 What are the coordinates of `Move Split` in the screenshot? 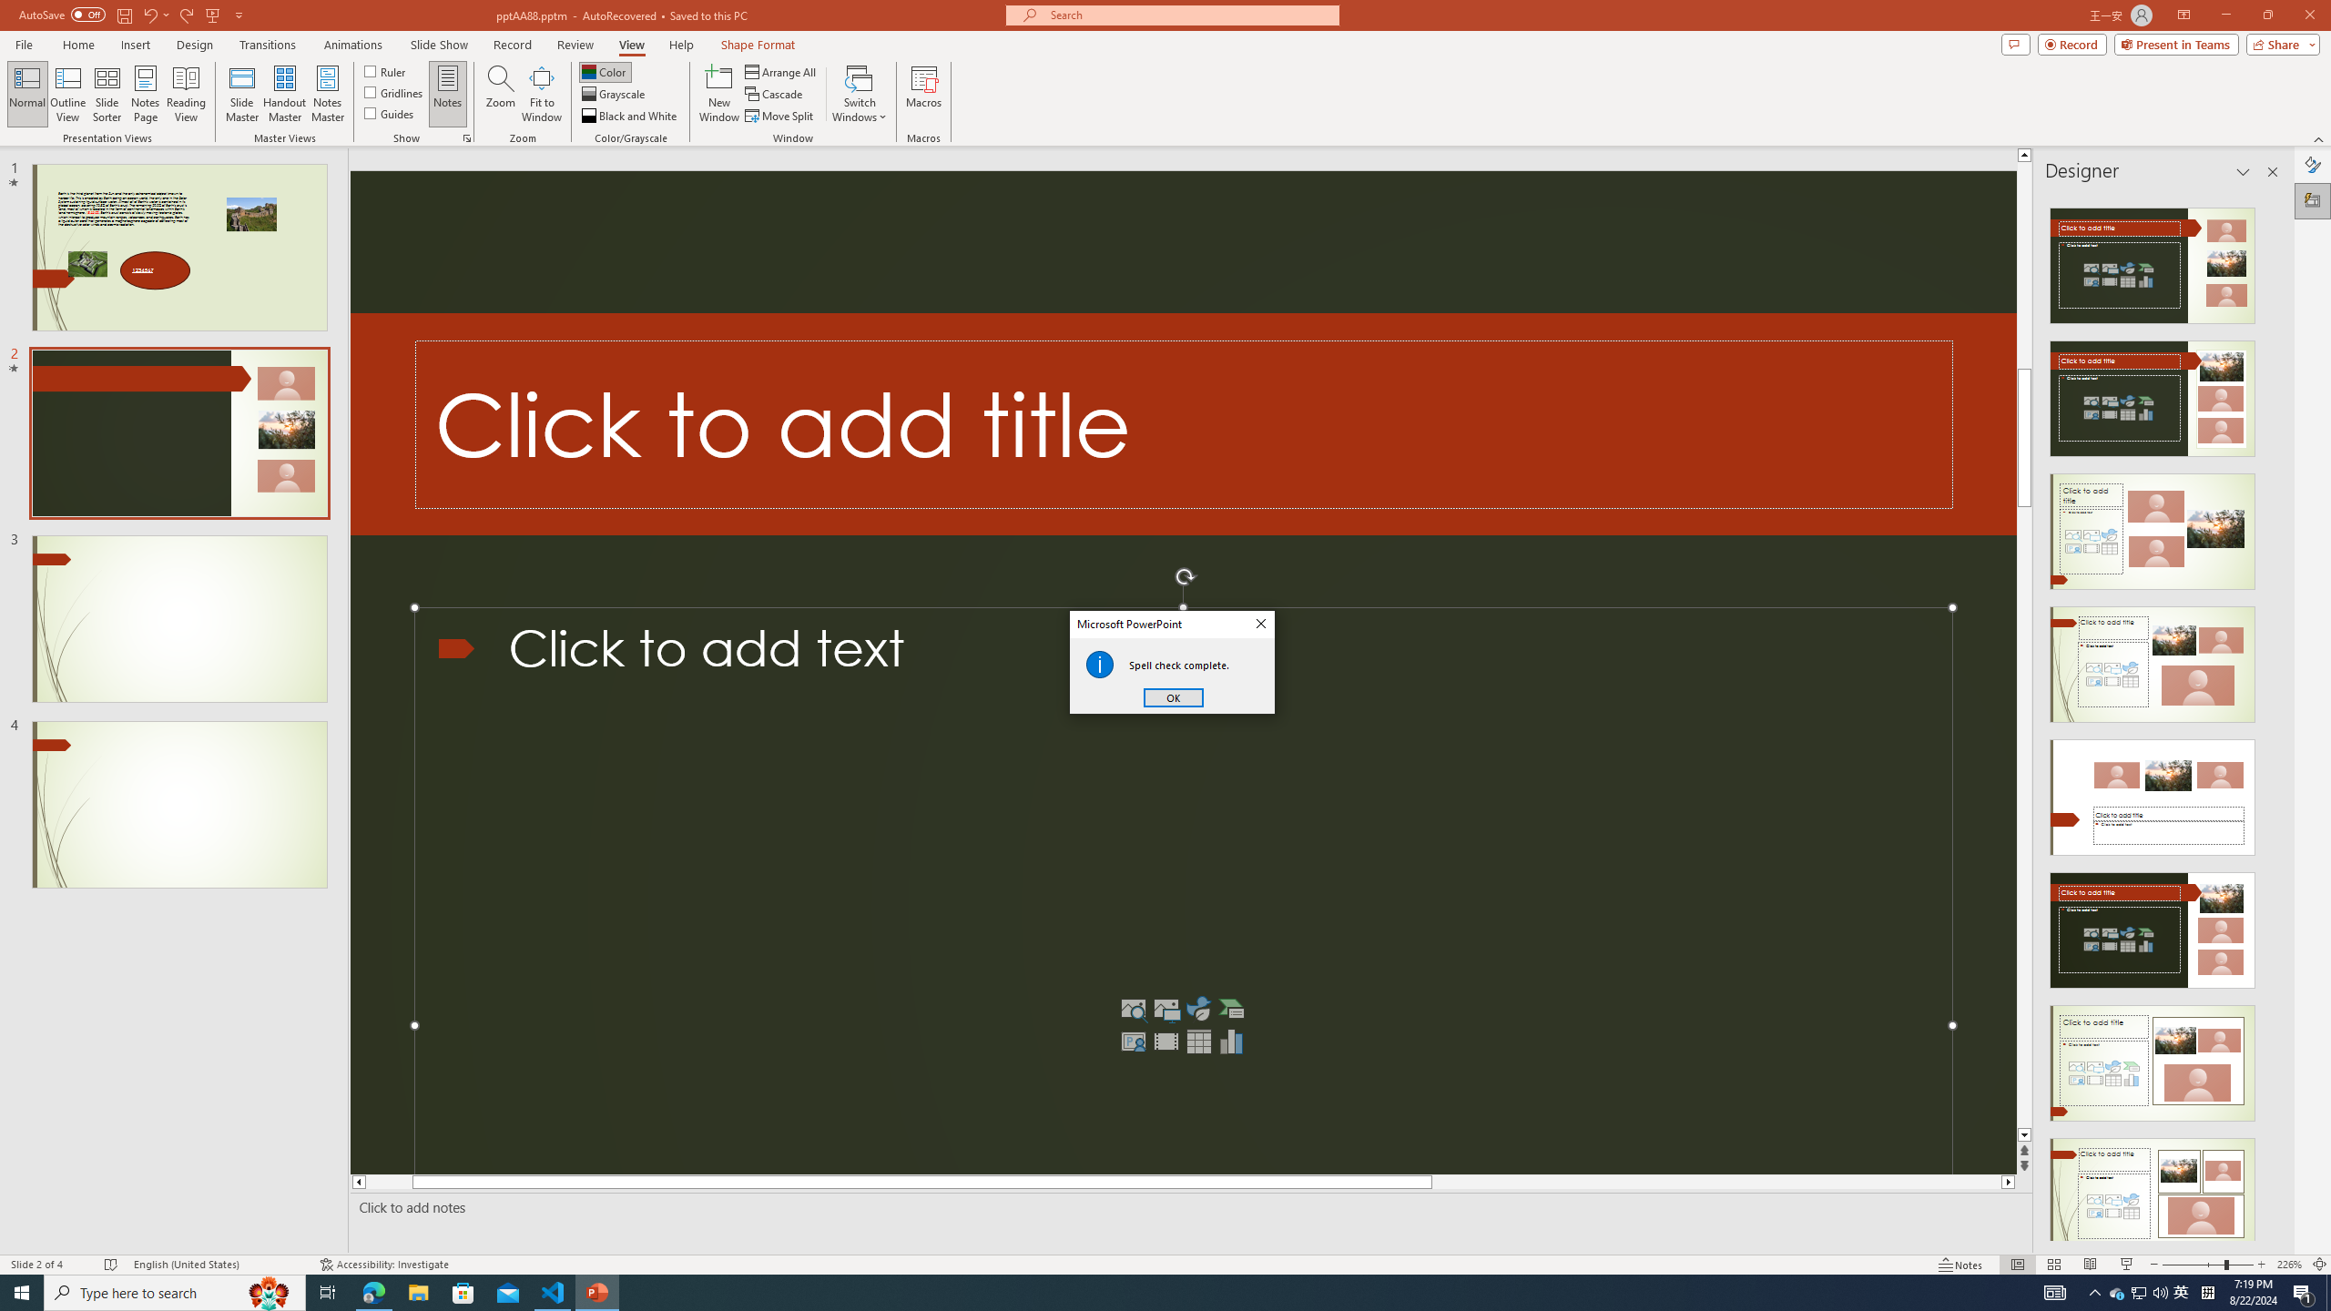 It's located at (781, 117).